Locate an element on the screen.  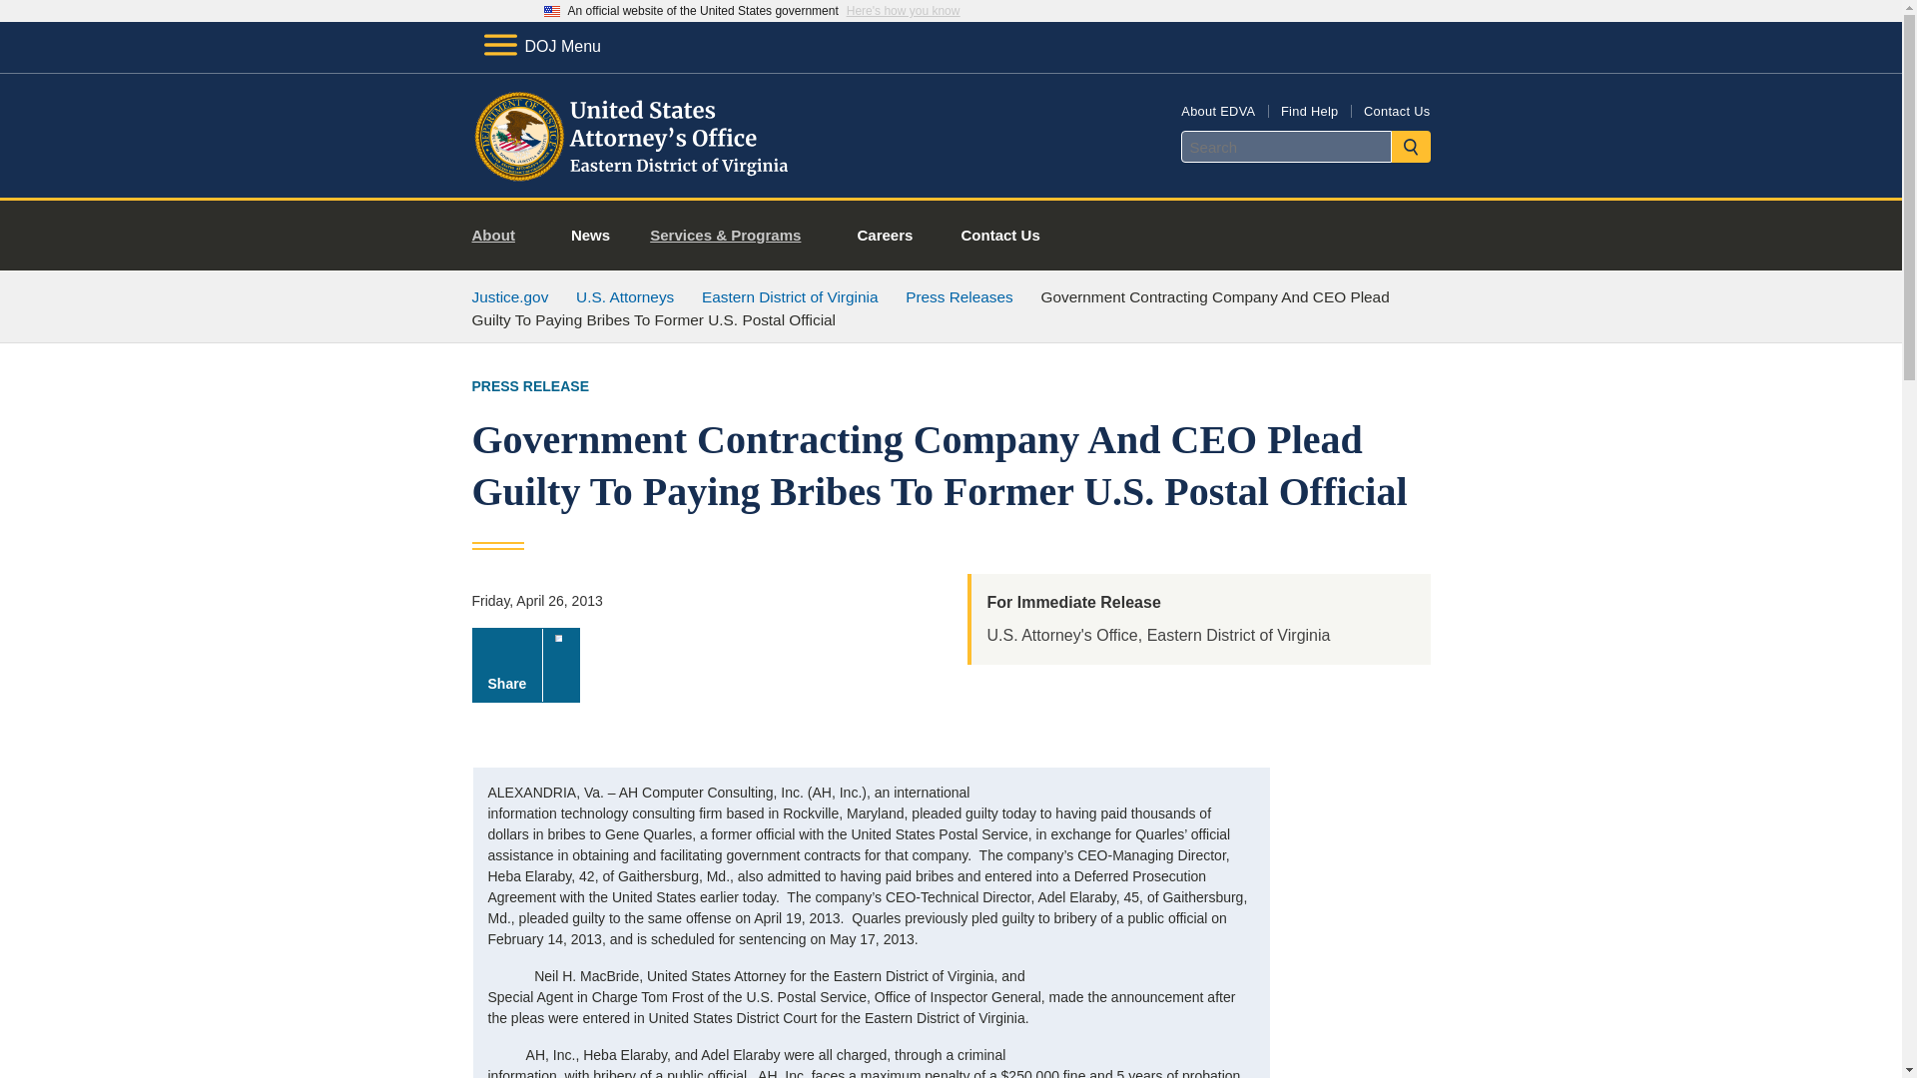
U.S. Attorneys is located at coordinates (625, 296).